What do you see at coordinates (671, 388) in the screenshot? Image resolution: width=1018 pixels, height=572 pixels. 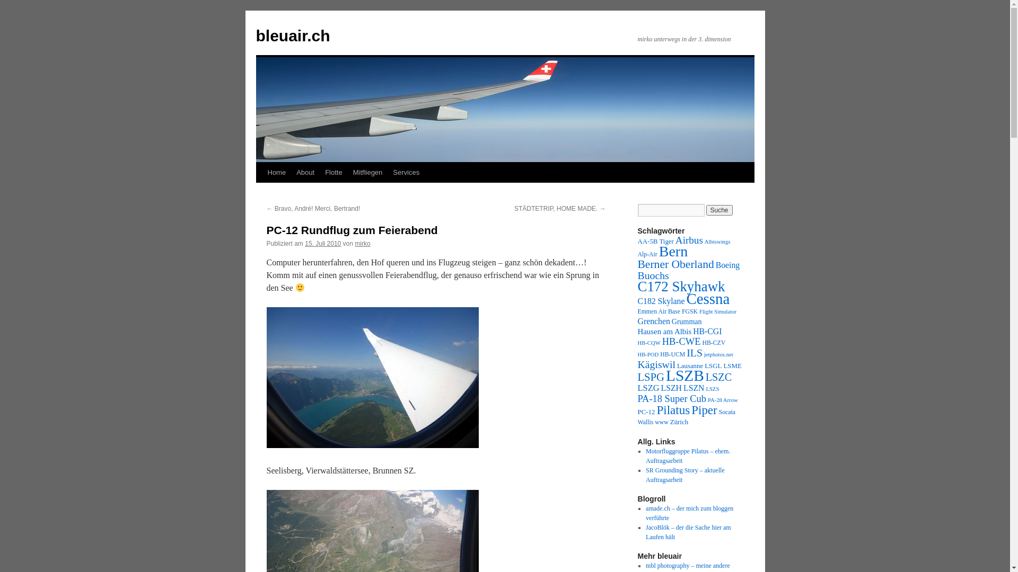 I see `LSZH` at bounding box center [671, 388].